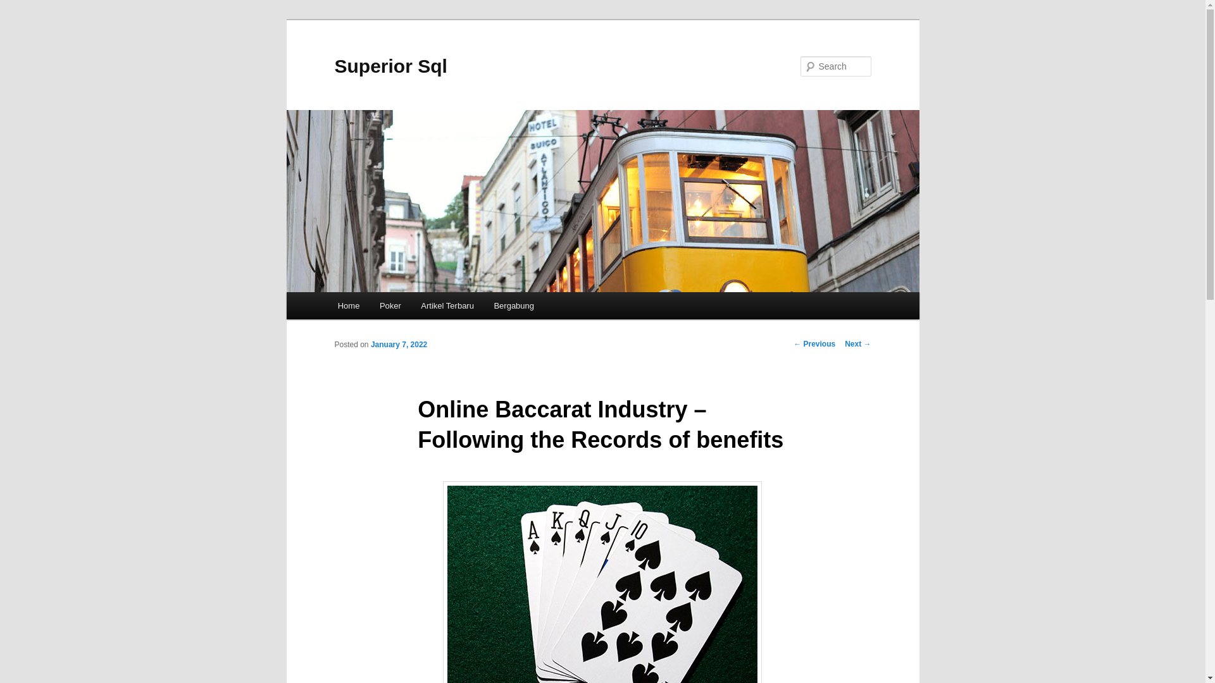 The height and width of the screenshot is (683, 1215). What do you see at coordinates (399, 344) in the screenshot?
I see `January 7, 2022` at bounding box center [399, 344].